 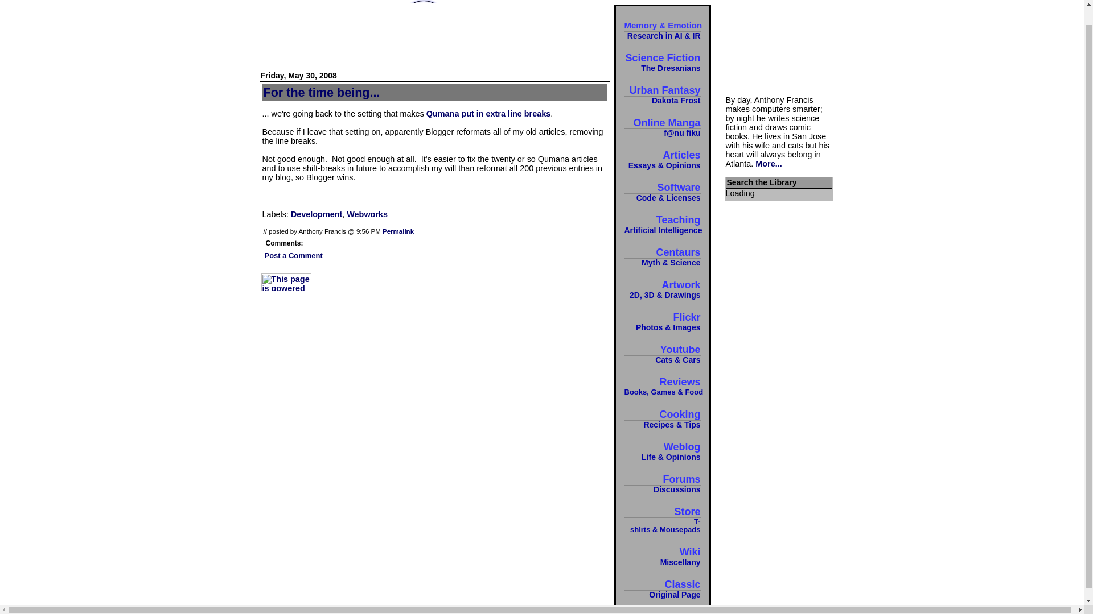 What do you see at coordinates (316, 214) in the screenshot?
I see `Post a Comment` at bounding box center [316, 214].